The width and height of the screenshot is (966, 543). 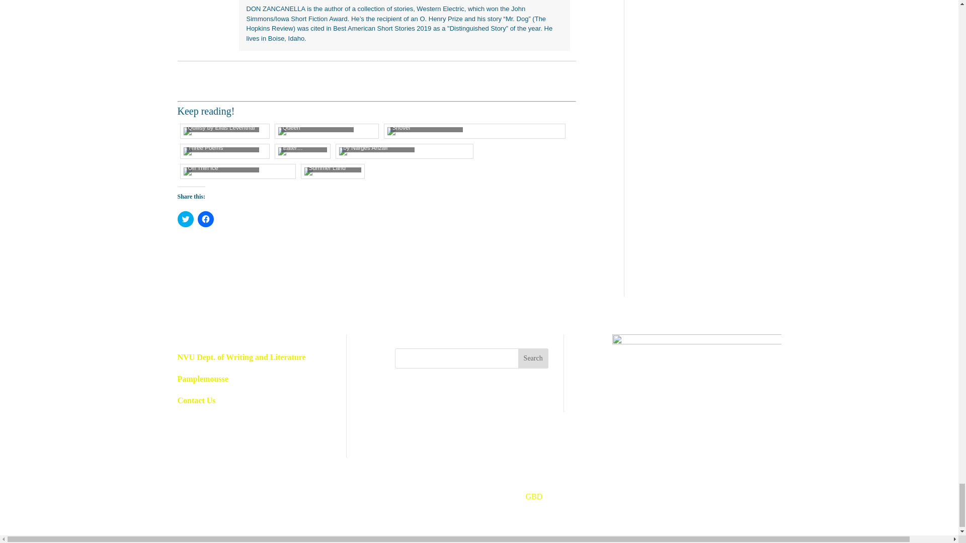 I want to click on On Cooking: A Golden Shovel, so click(x=474, y=131).